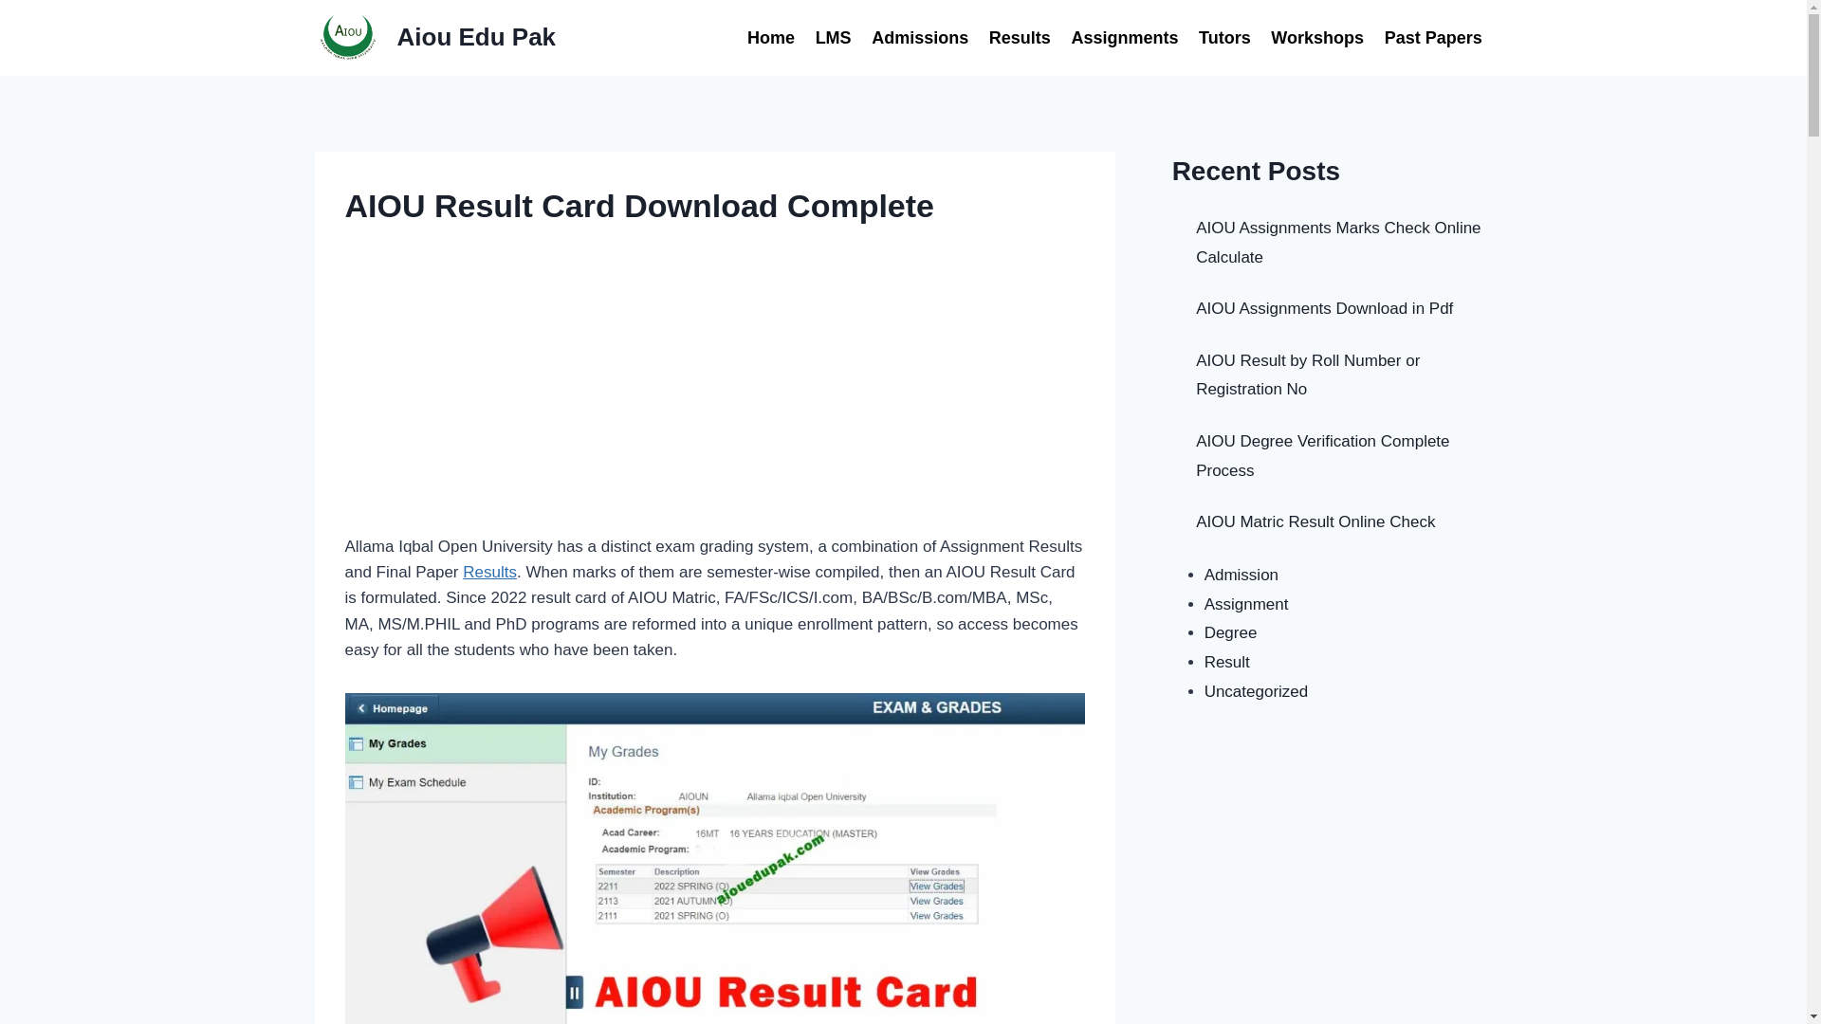 This screenshot has width=1821, height=1024. Describe the element at coordinates (1318, 38) in the screenshot. I see `Workshops` at that location.